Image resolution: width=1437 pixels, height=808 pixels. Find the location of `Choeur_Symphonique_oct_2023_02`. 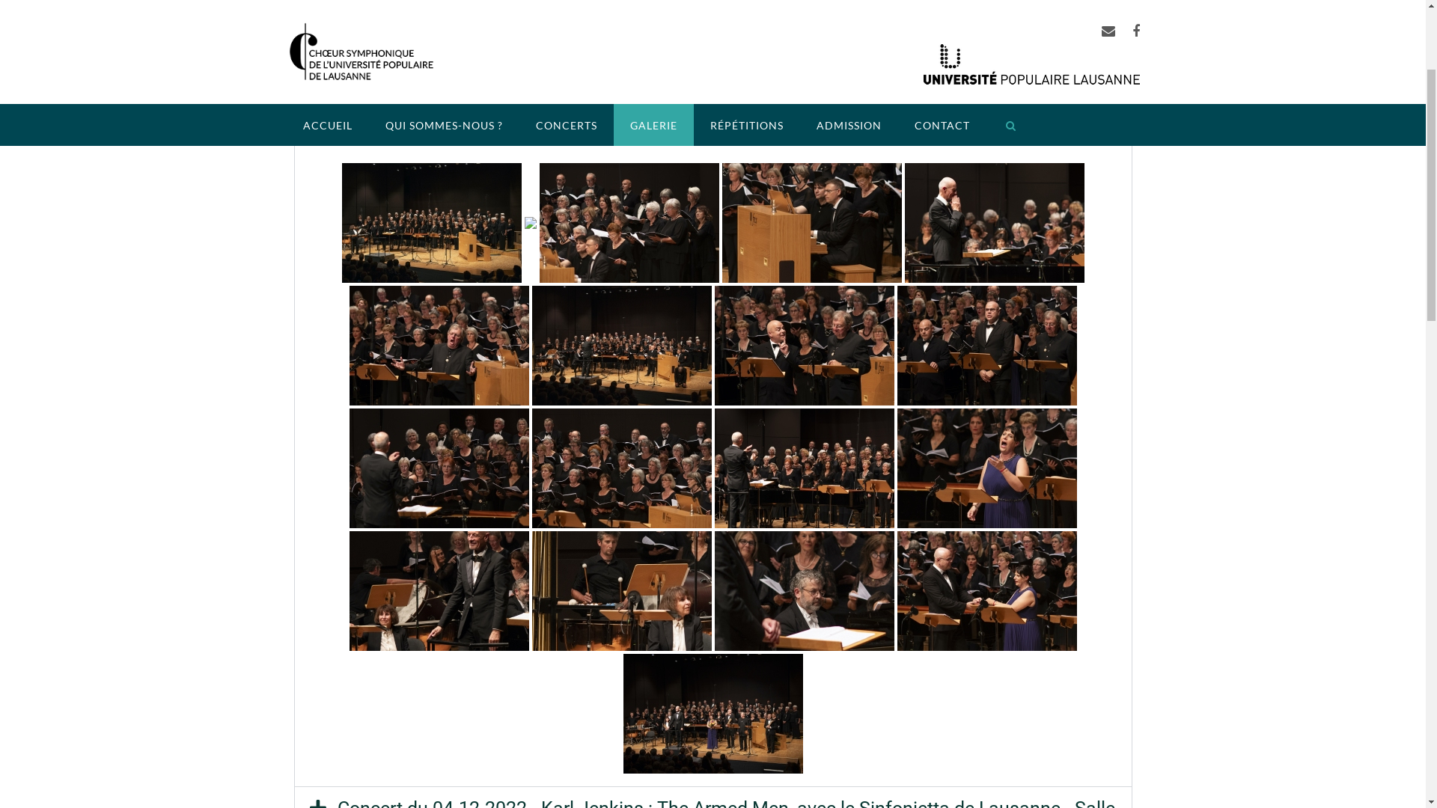

Choeur_Symphonique_oct_2023_02 is located at coordinates (431, 411).